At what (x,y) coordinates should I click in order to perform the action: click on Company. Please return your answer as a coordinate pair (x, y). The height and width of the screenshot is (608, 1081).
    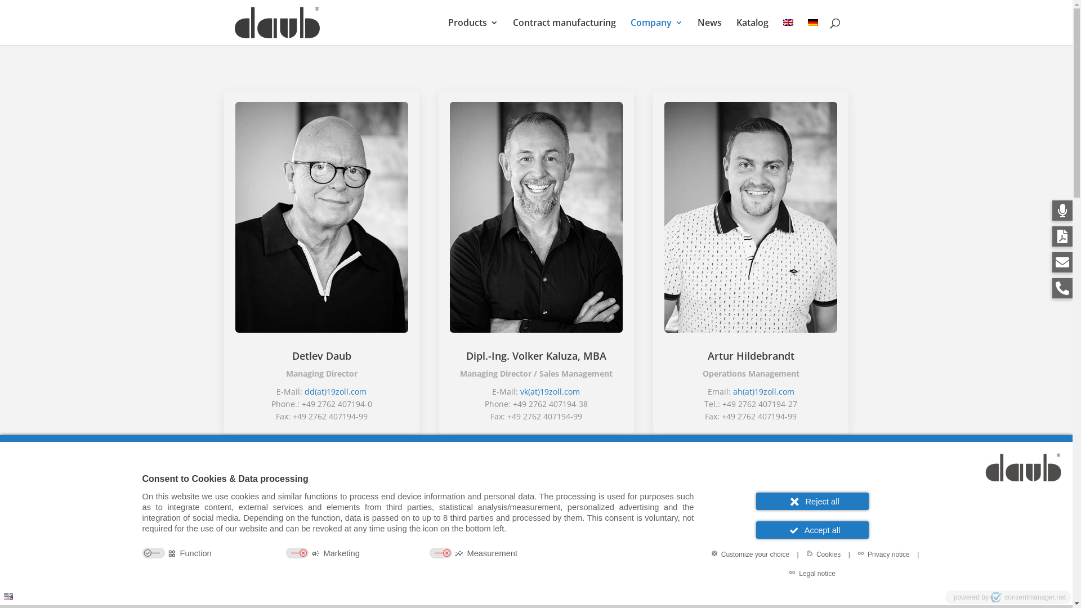
    Looking at the image, I should click on (656, 32).